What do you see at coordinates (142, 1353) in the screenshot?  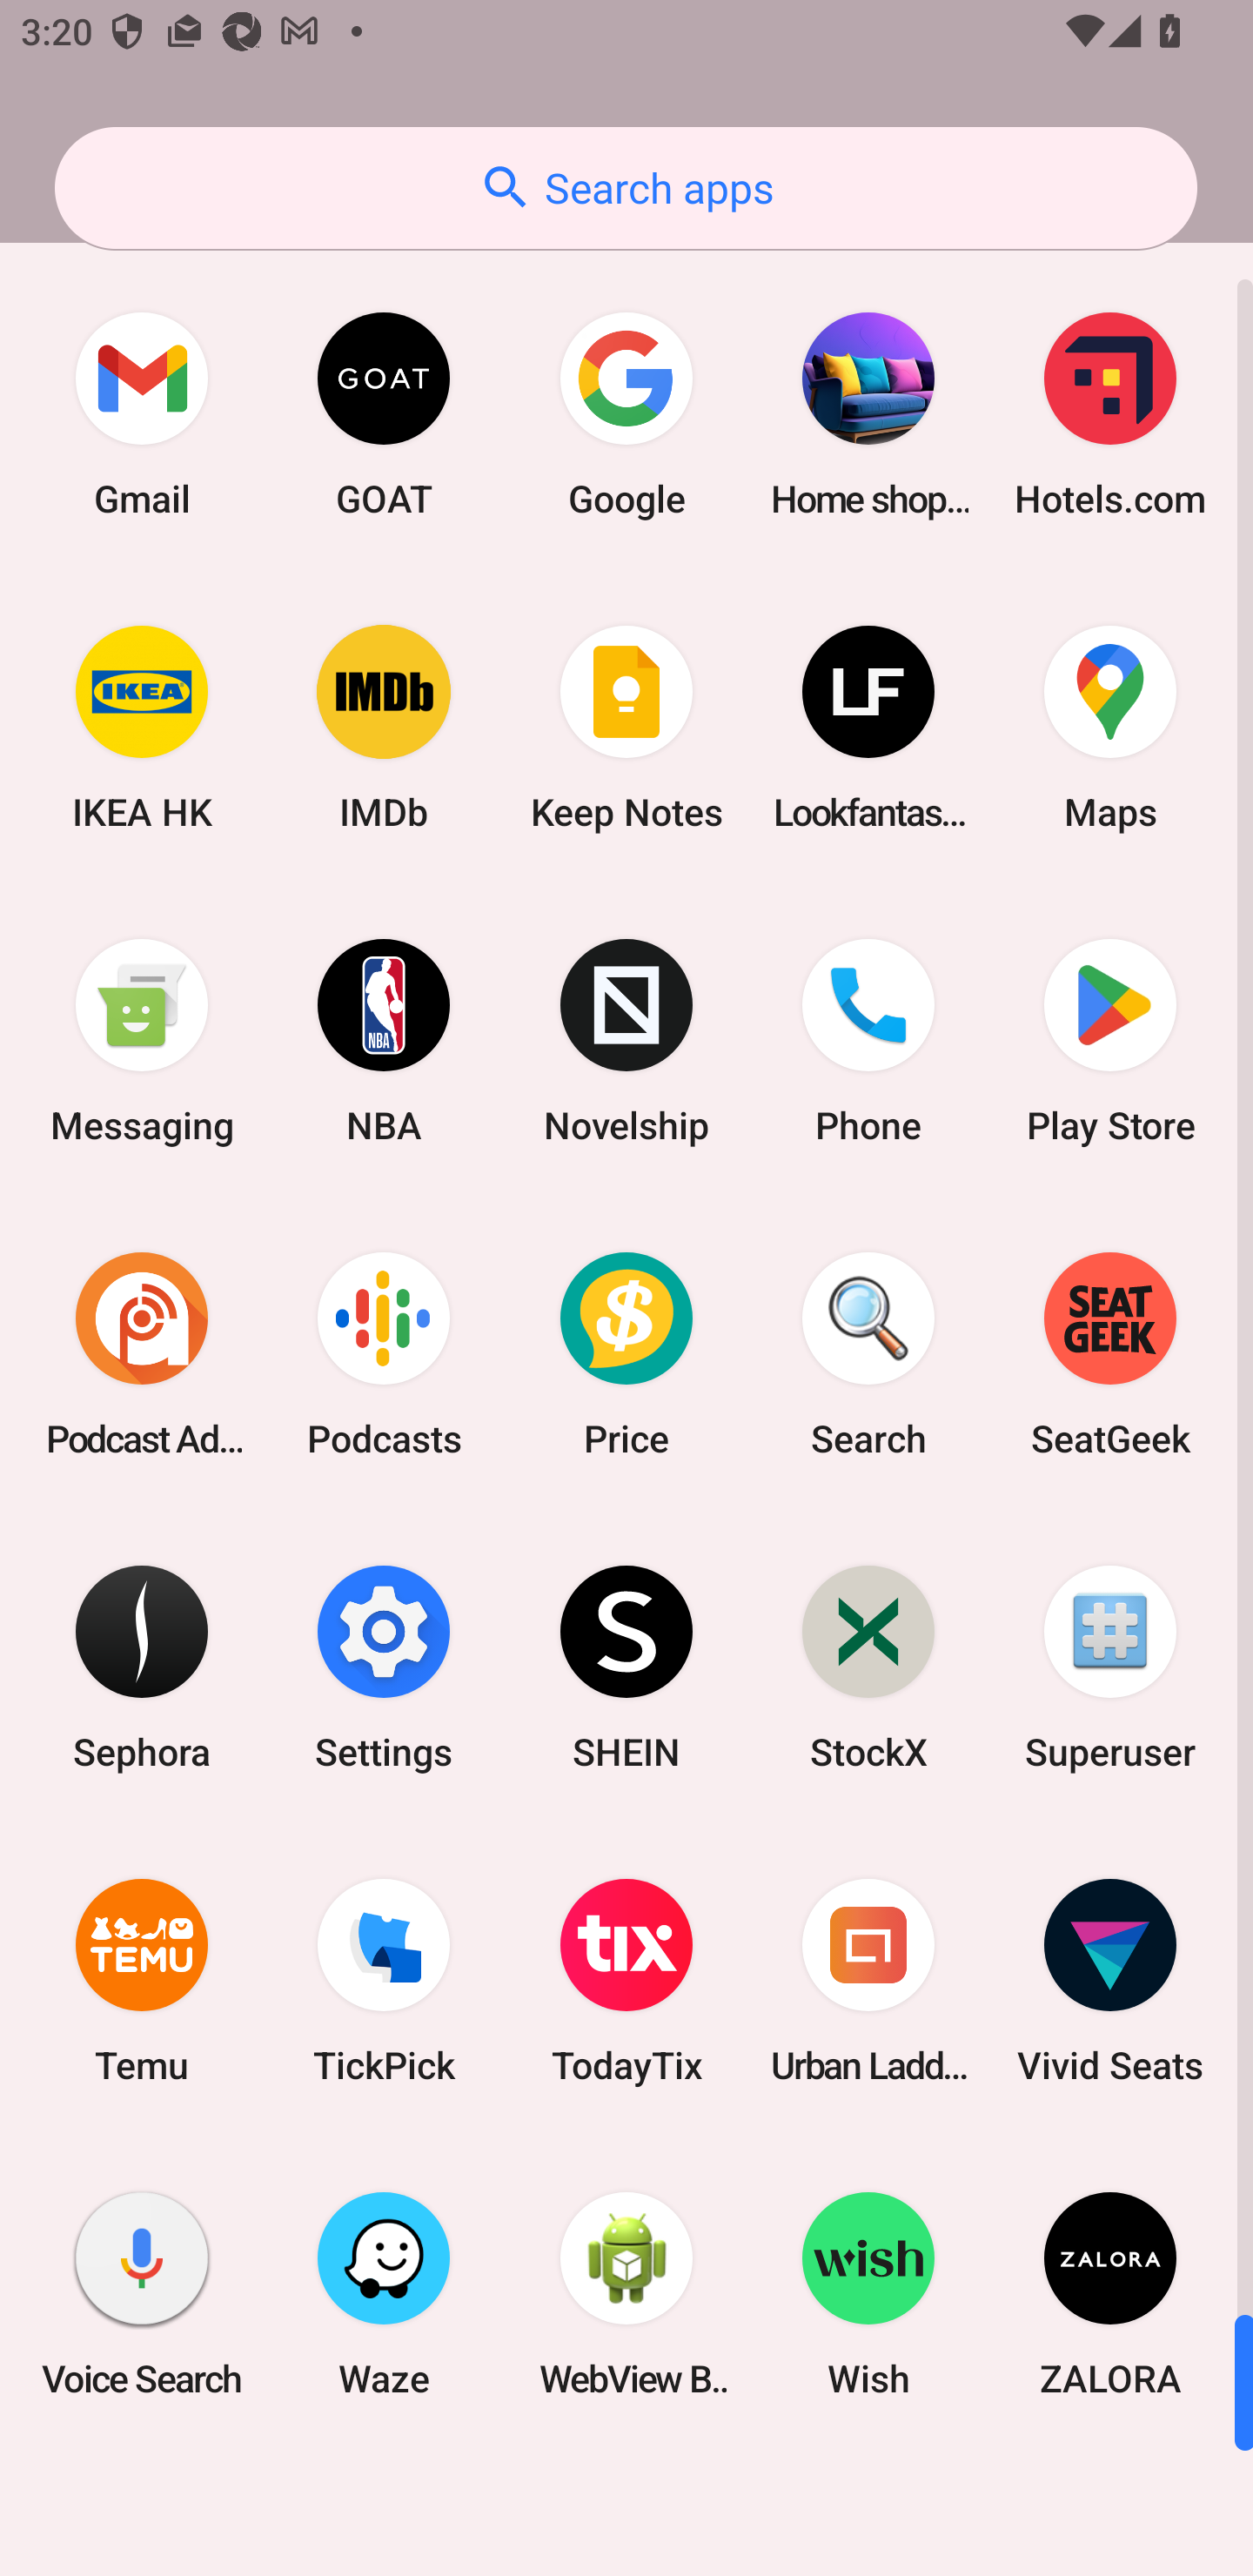 I see `Podcast Addict` at bounding box center [142, 1353].